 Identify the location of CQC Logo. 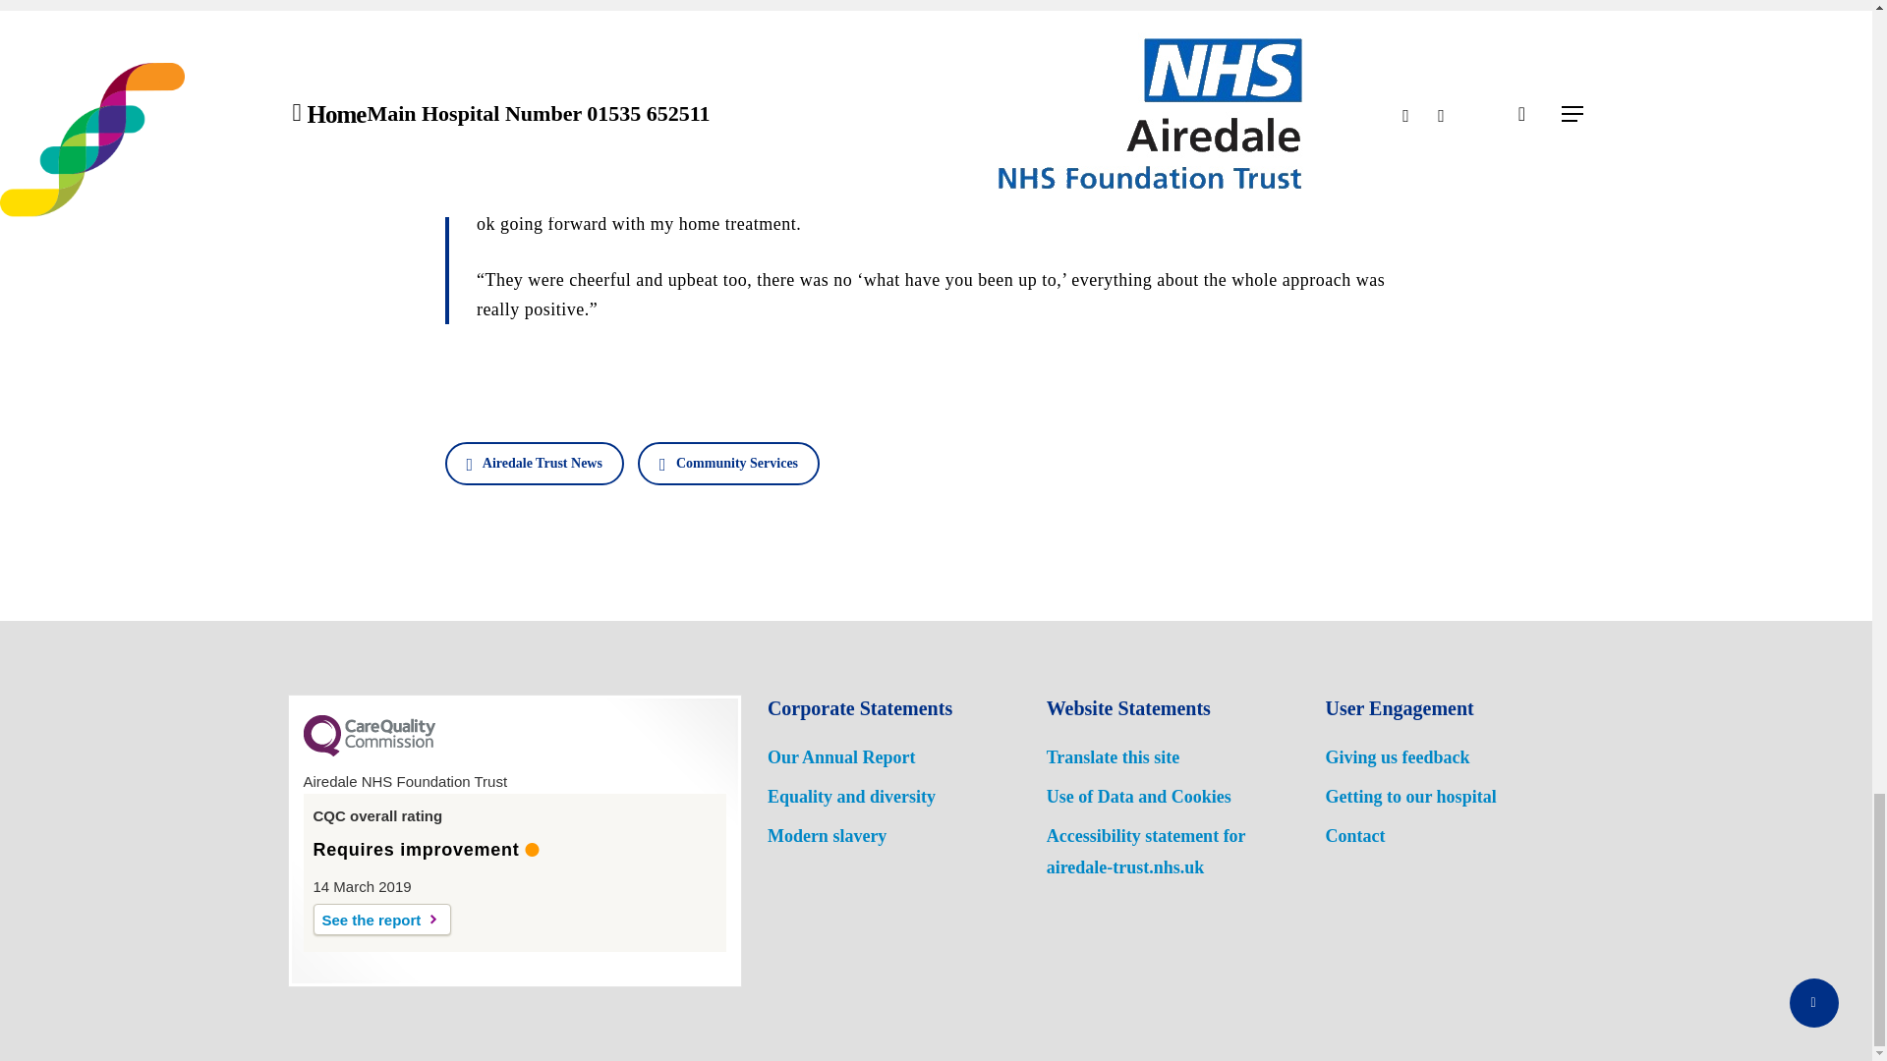
(368, 752).